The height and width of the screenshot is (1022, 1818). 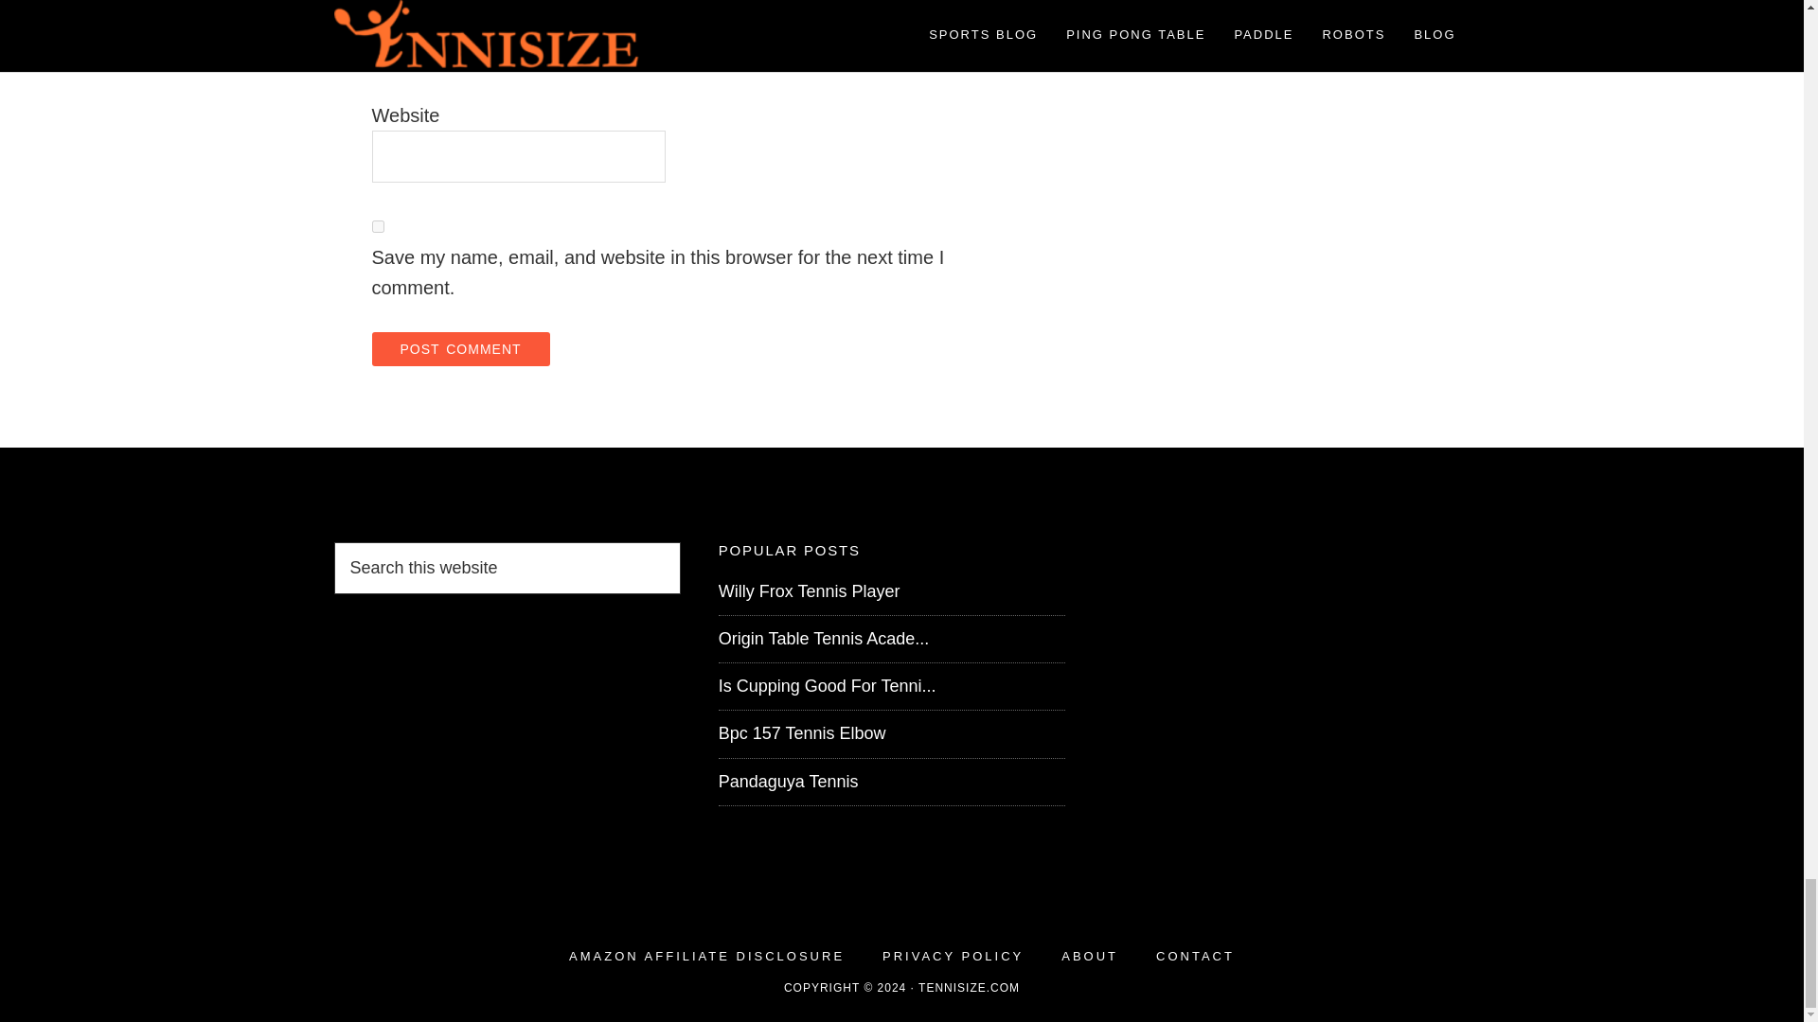 What do you see at coordinates (1089, 956) in the screenshot?
I see `ABOUT` at bounding box center [1089, 956].